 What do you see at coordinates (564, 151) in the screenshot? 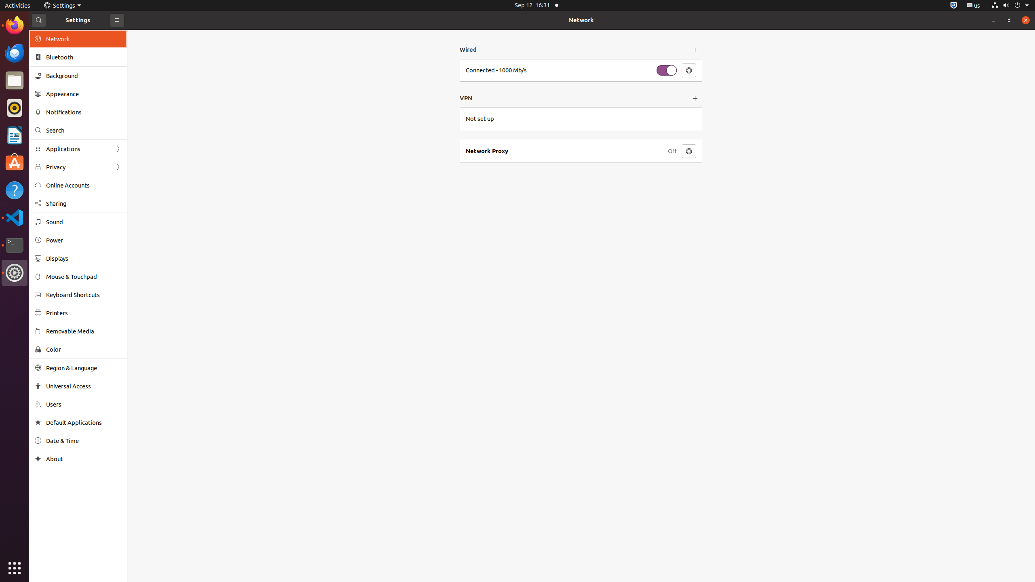
I see `Network Proxy` at bounding box center [564, 151].